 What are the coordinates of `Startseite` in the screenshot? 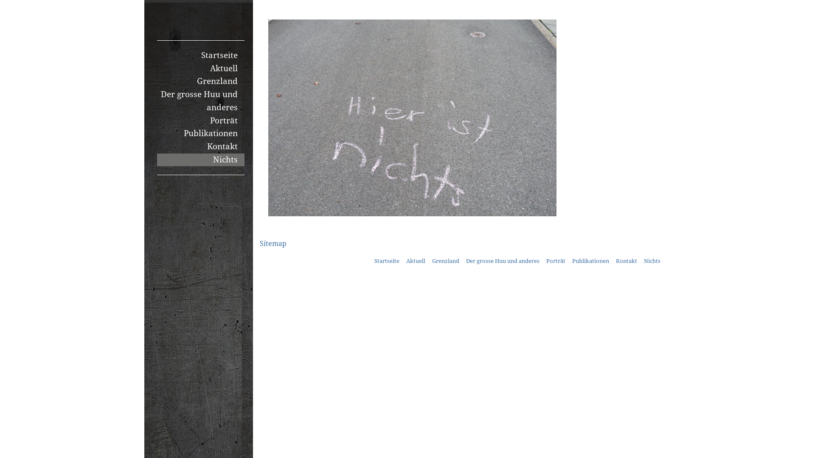 It's located at (201, 56).